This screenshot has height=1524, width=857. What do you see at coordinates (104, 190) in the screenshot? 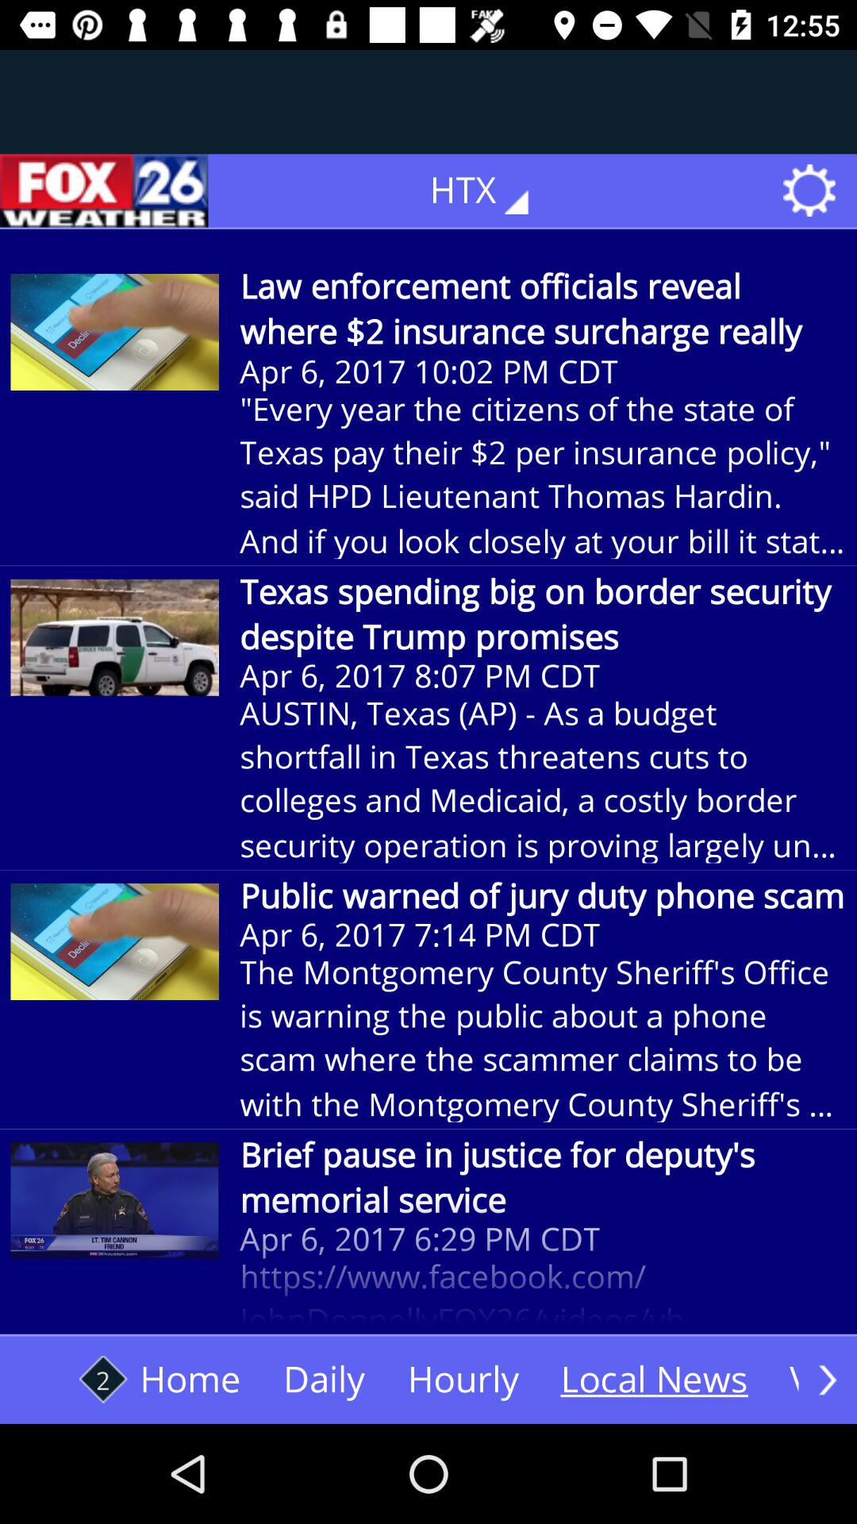
I see `tap the icon next to htx icon` at bounding box center [104, 190].